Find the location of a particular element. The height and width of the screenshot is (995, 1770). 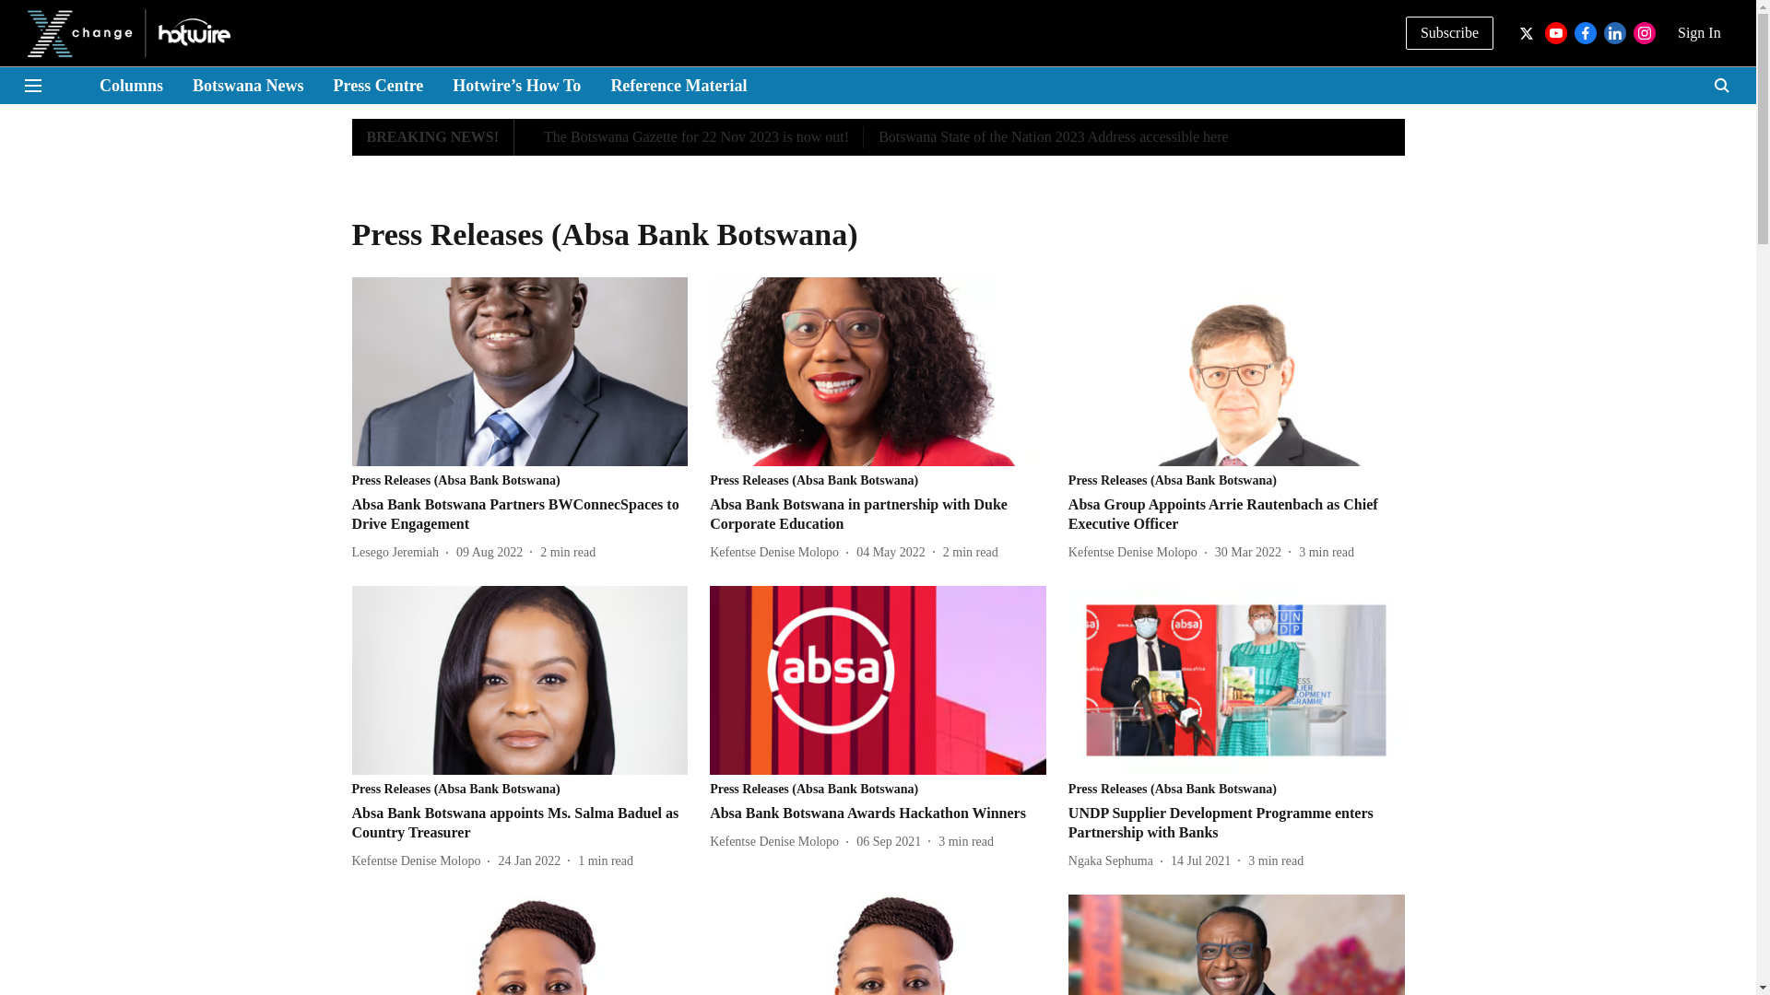

Reference Material is located at coordinates (678, 87).